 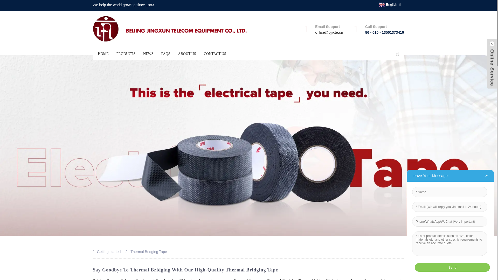 What do you see at coordinates (126, 54) in the screenshot?
I see `PRODUCTS` at bounding box center [126, 54].